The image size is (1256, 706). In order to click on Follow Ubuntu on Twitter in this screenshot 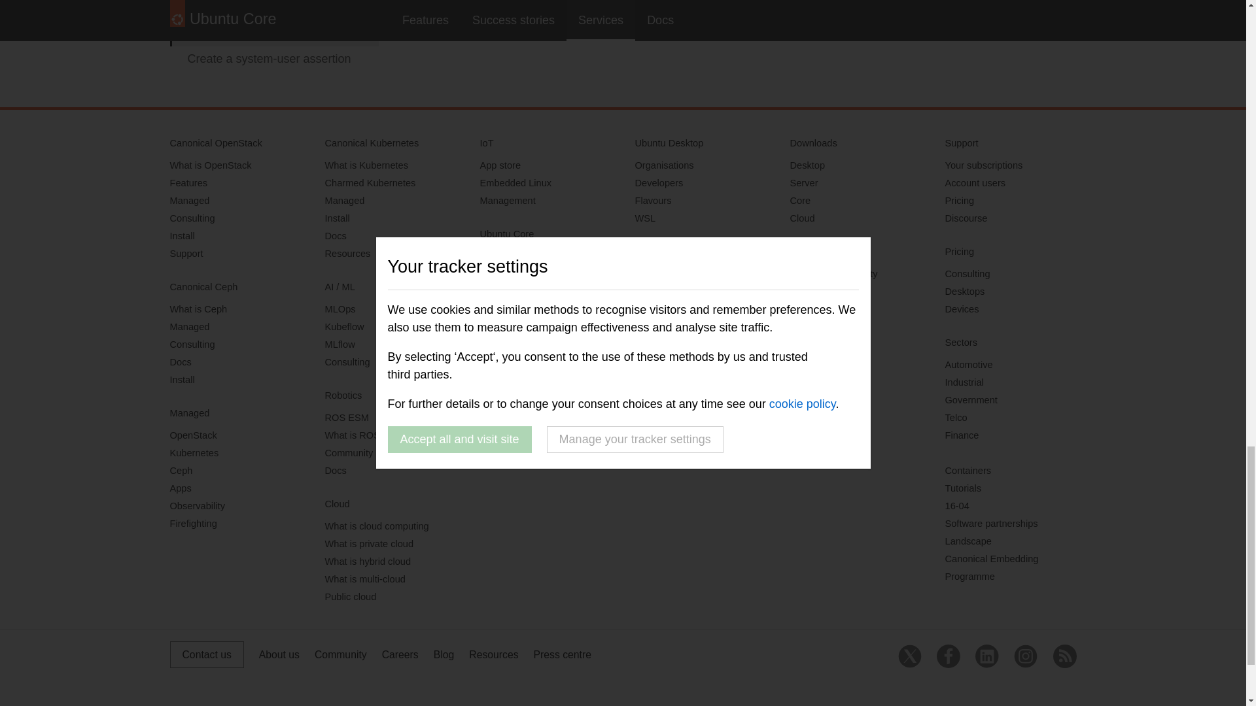, I will do `click(909, 656)`.